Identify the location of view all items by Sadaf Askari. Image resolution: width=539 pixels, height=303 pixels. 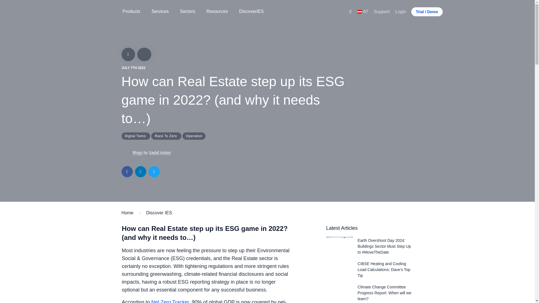
(159, 153).